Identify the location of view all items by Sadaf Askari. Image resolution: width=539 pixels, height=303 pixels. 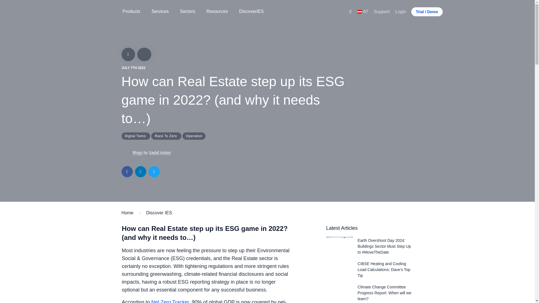
(159, 153).